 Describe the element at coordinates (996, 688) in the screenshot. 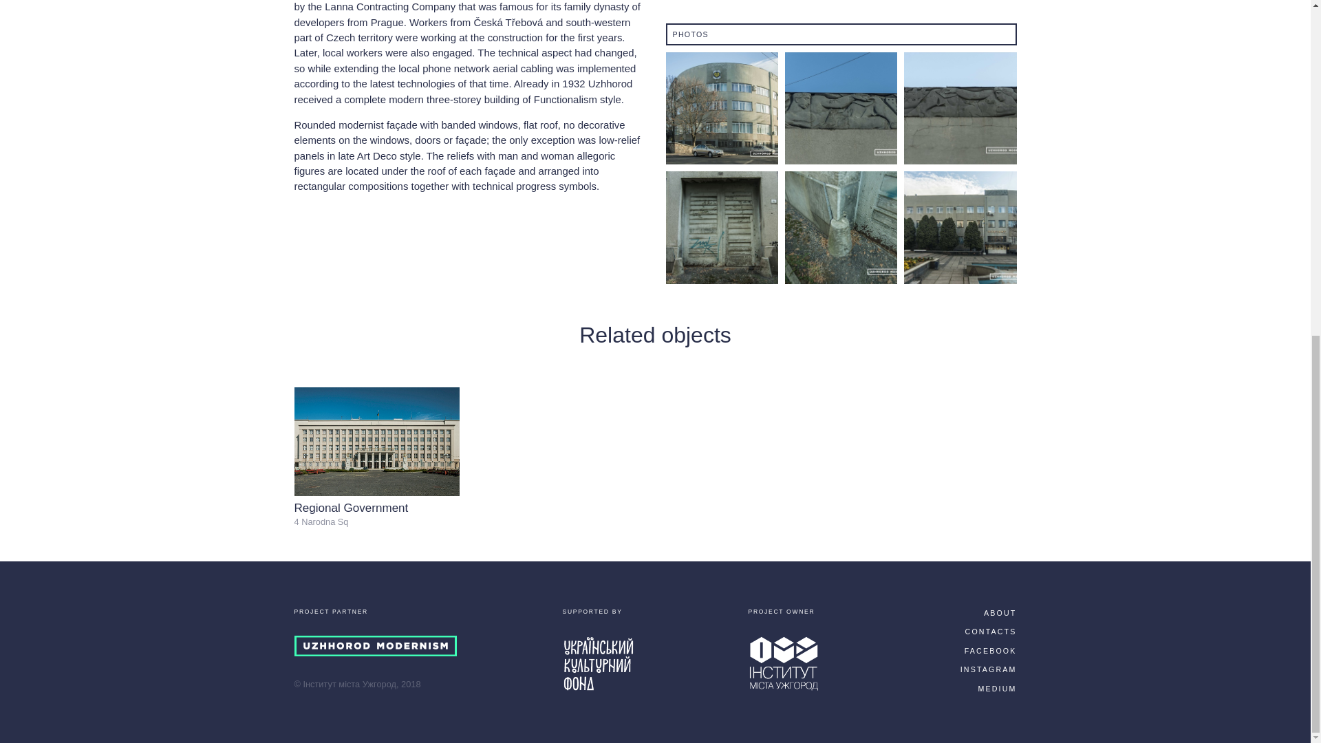

I see `MEDIUM` at that location.